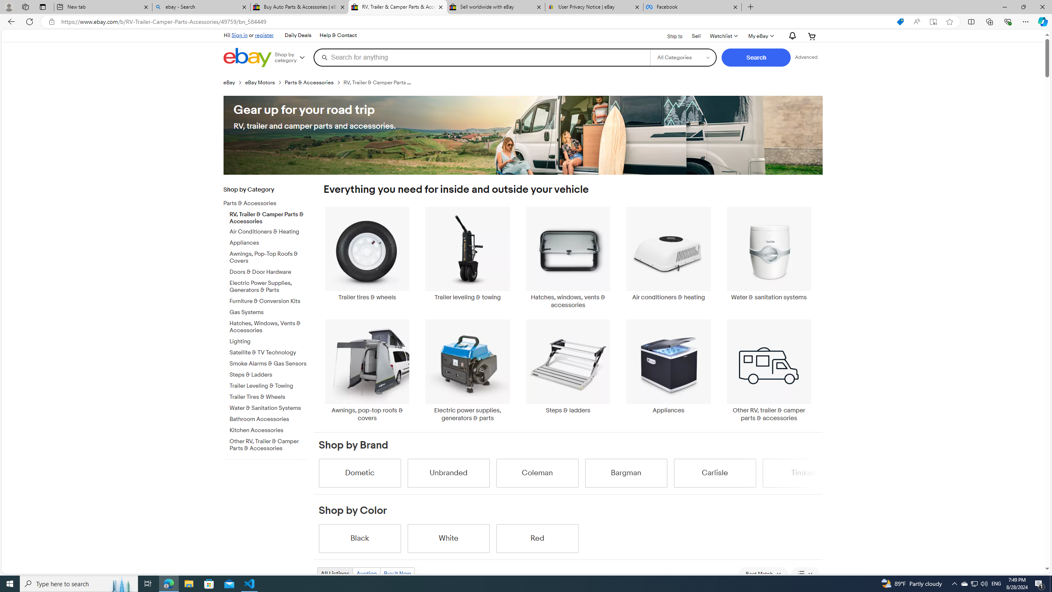 This screenshot has height=592, width=1052. Describe the element at coordinates (495, 7) in the screenshot. I see `Sell worldwide with eBay` at that location.